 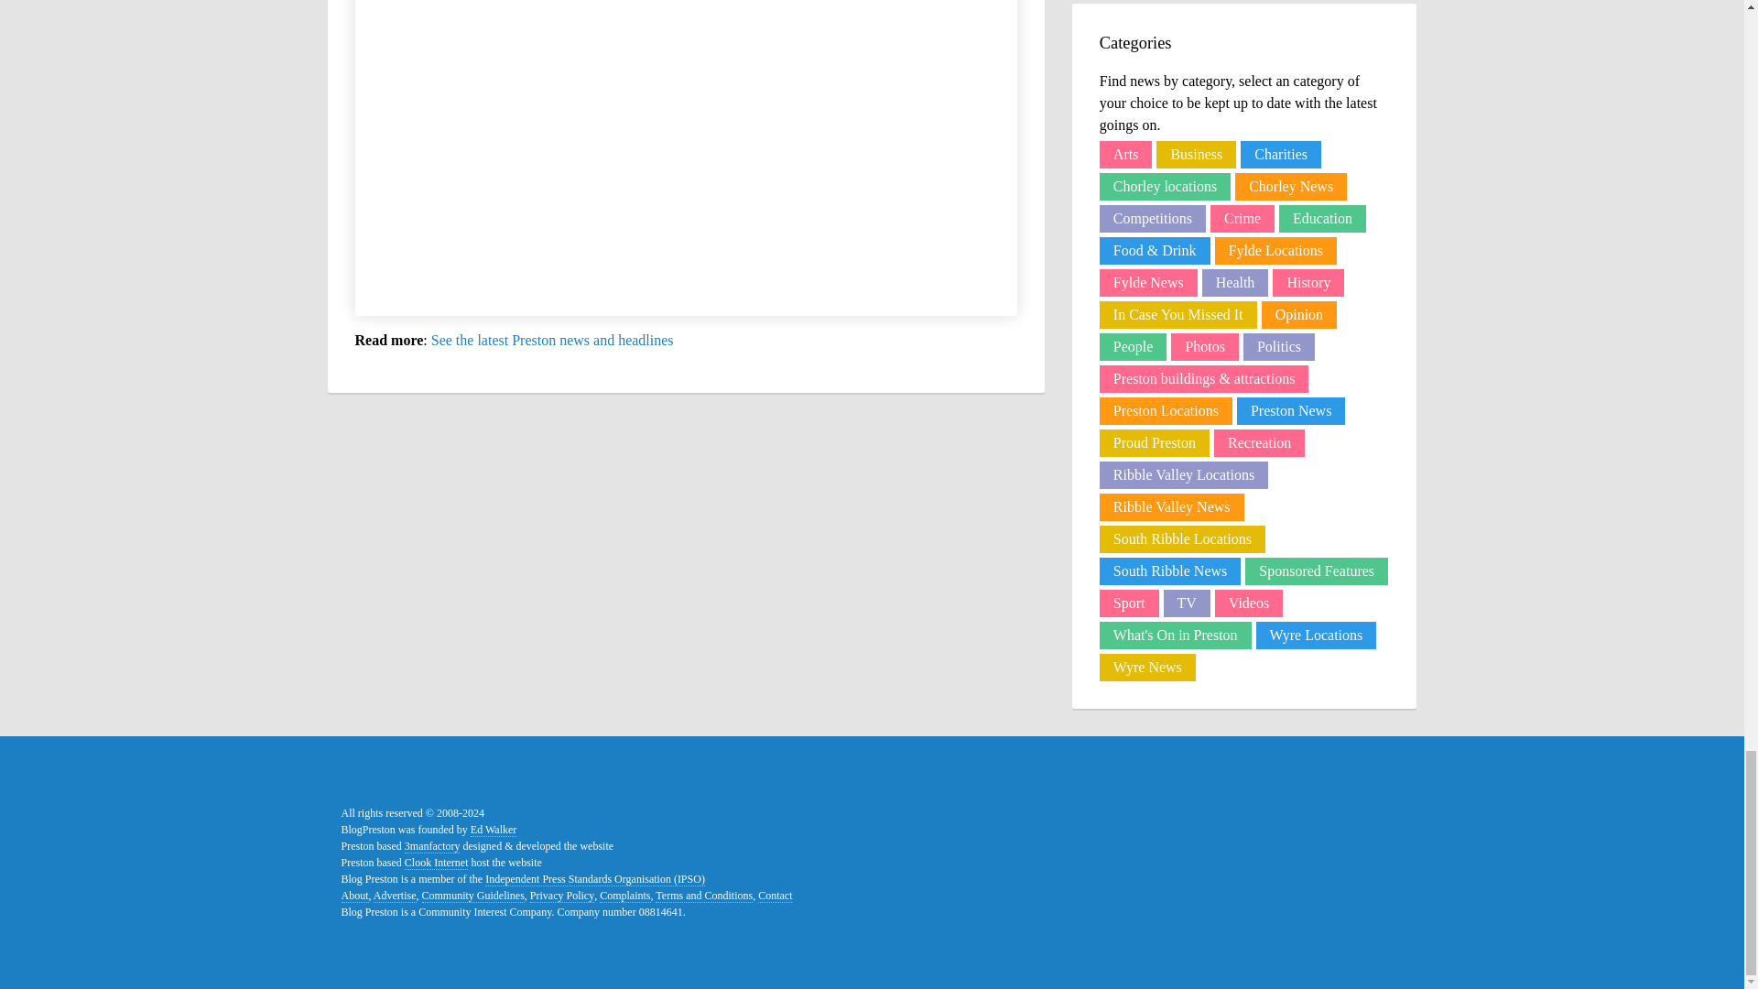 I want to click on See the latest Preston news and headlines, so click(x=551, y=340).